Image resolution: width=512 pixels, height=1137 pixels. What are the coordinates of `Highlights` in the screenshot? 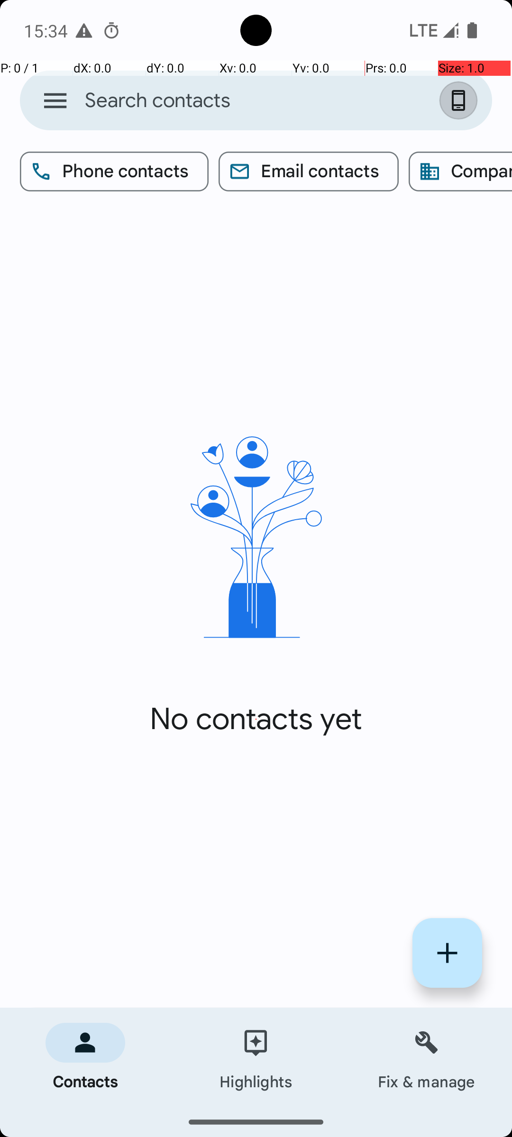 It's located at (256, 1057).